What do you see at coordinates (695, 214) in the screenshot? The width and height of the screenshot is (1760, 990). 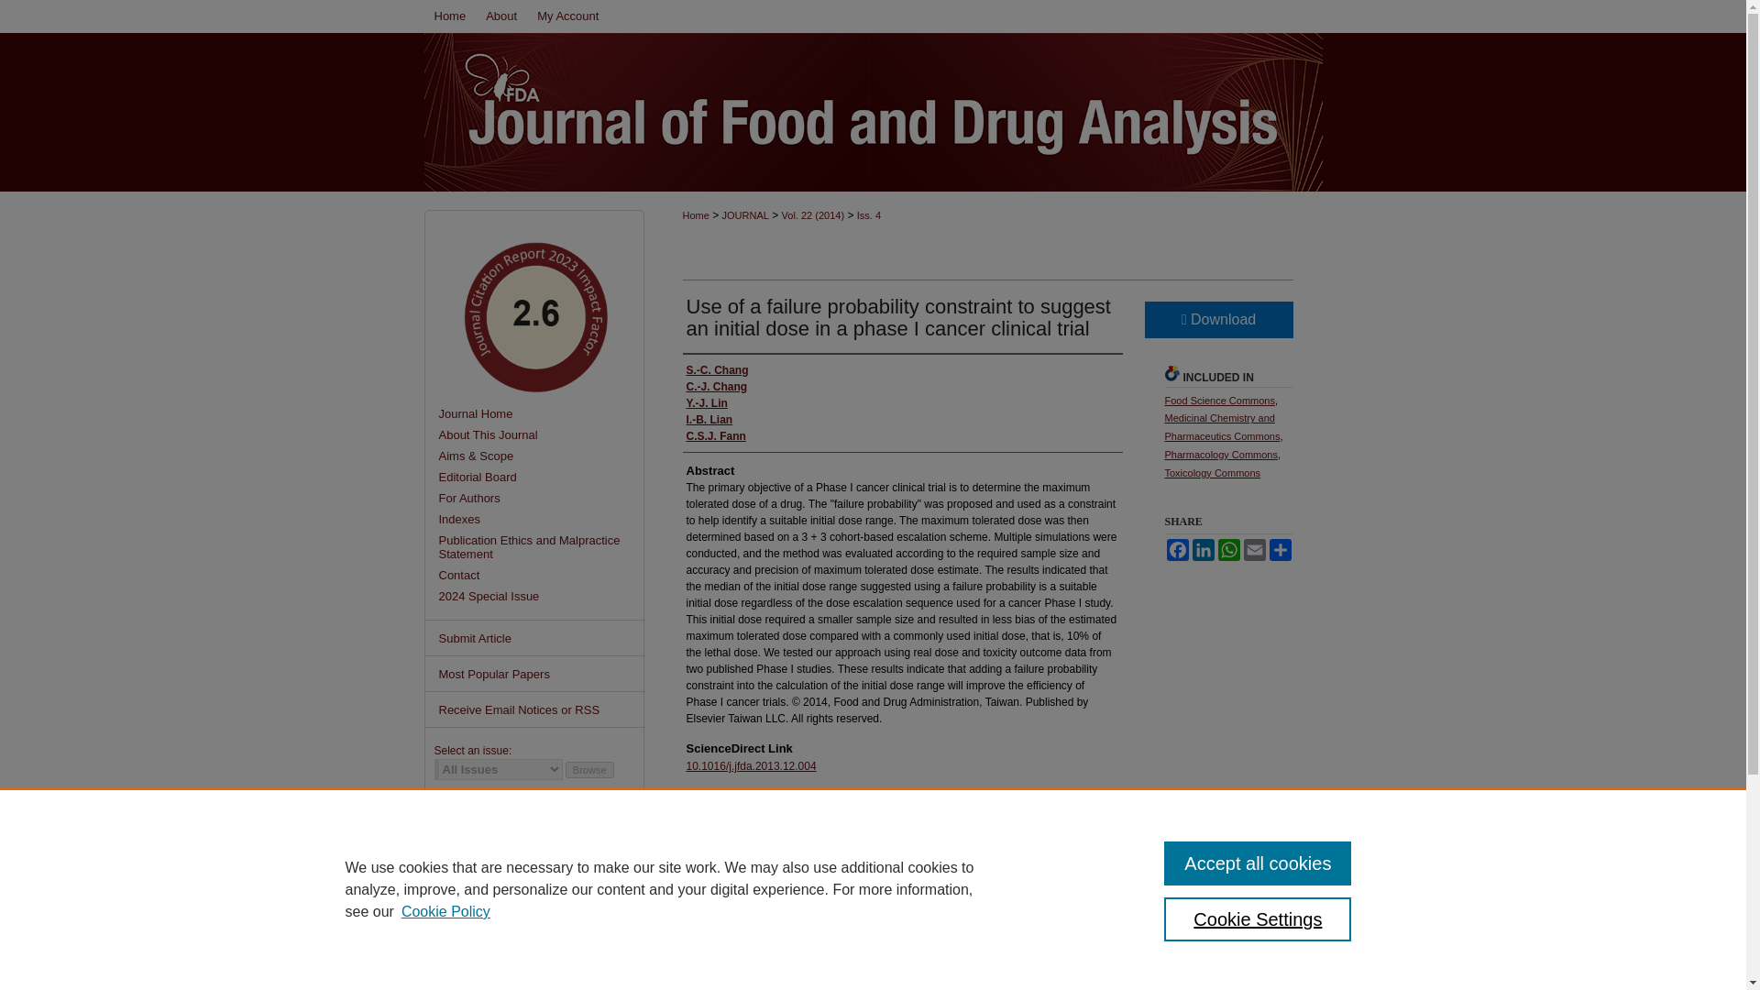 I see `Home` at bounding box center [695, 214].